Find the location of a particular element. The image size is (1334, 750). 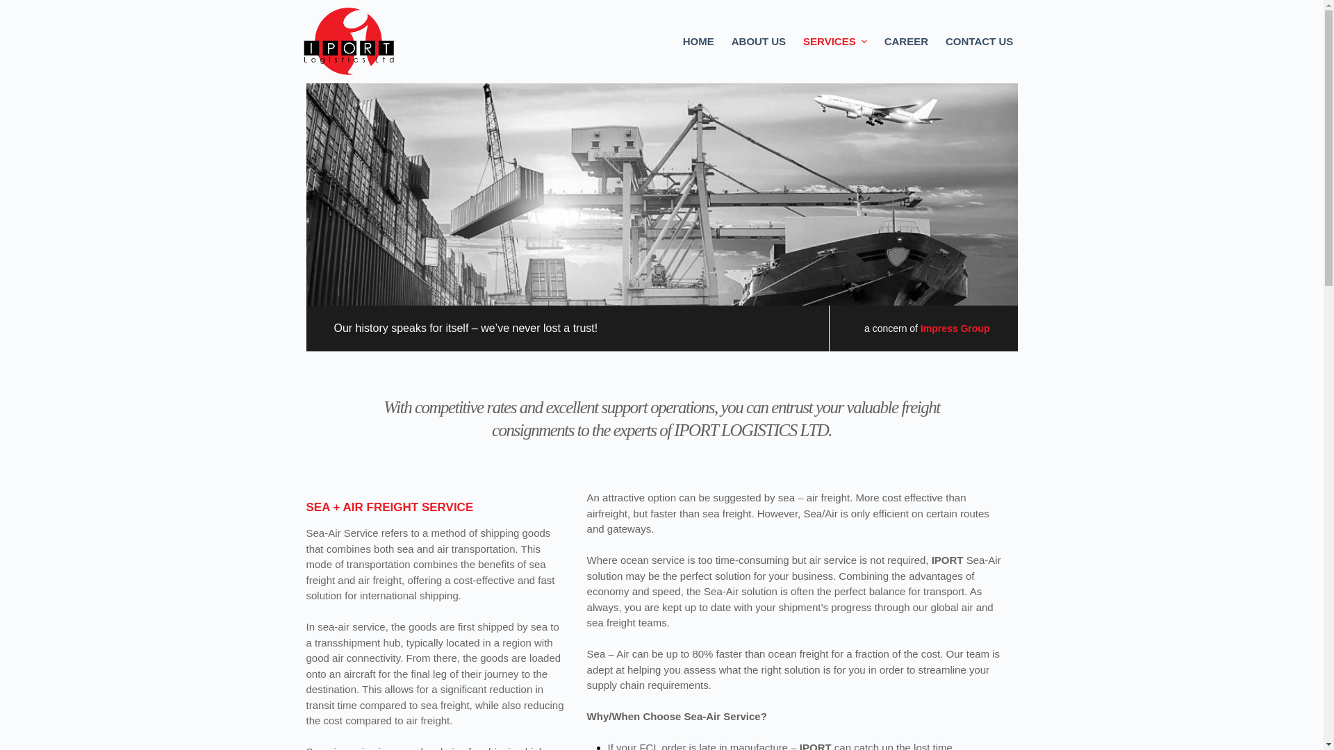

HOME is located at coordinates (698, 42).